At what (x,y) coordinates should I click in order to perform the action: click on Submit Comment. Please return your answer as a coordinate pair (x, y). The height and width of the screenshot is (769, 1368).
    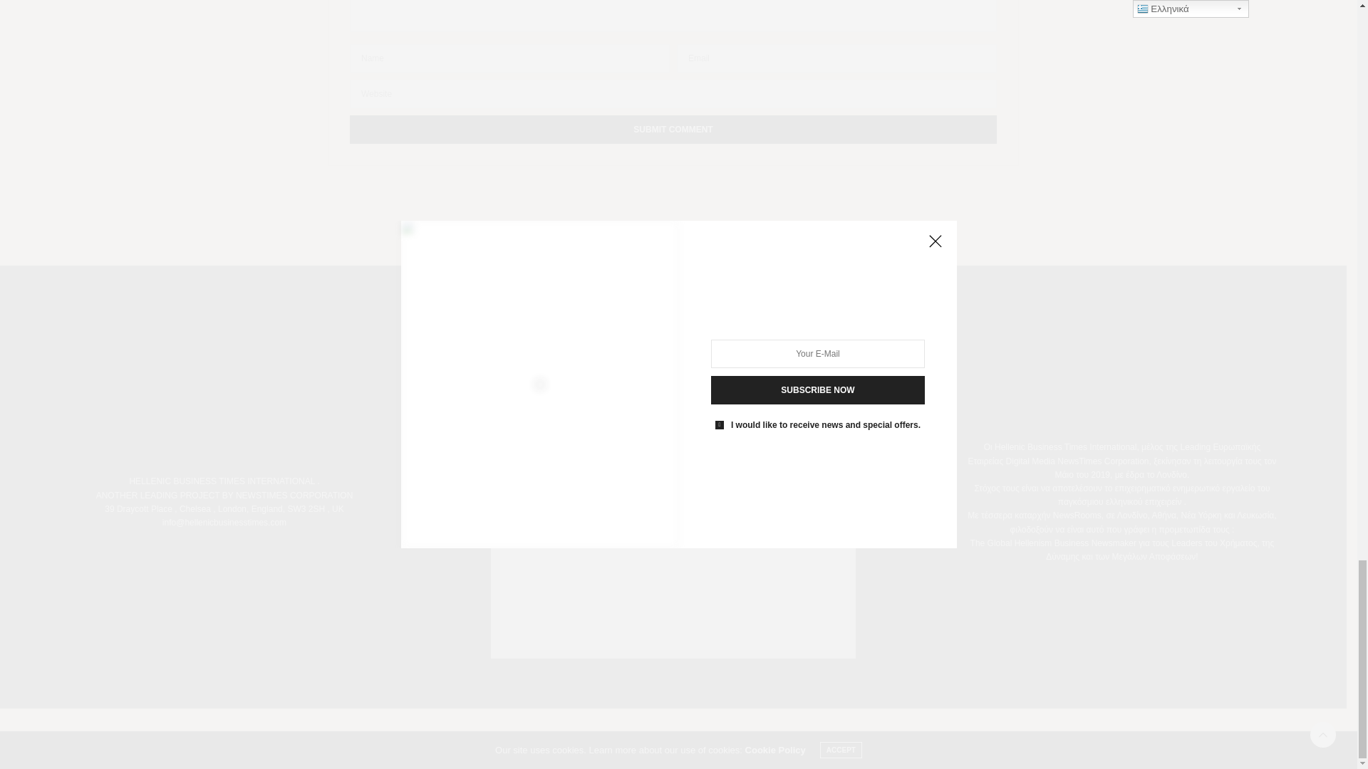
    Looking at the image, I should click on (673, 130).